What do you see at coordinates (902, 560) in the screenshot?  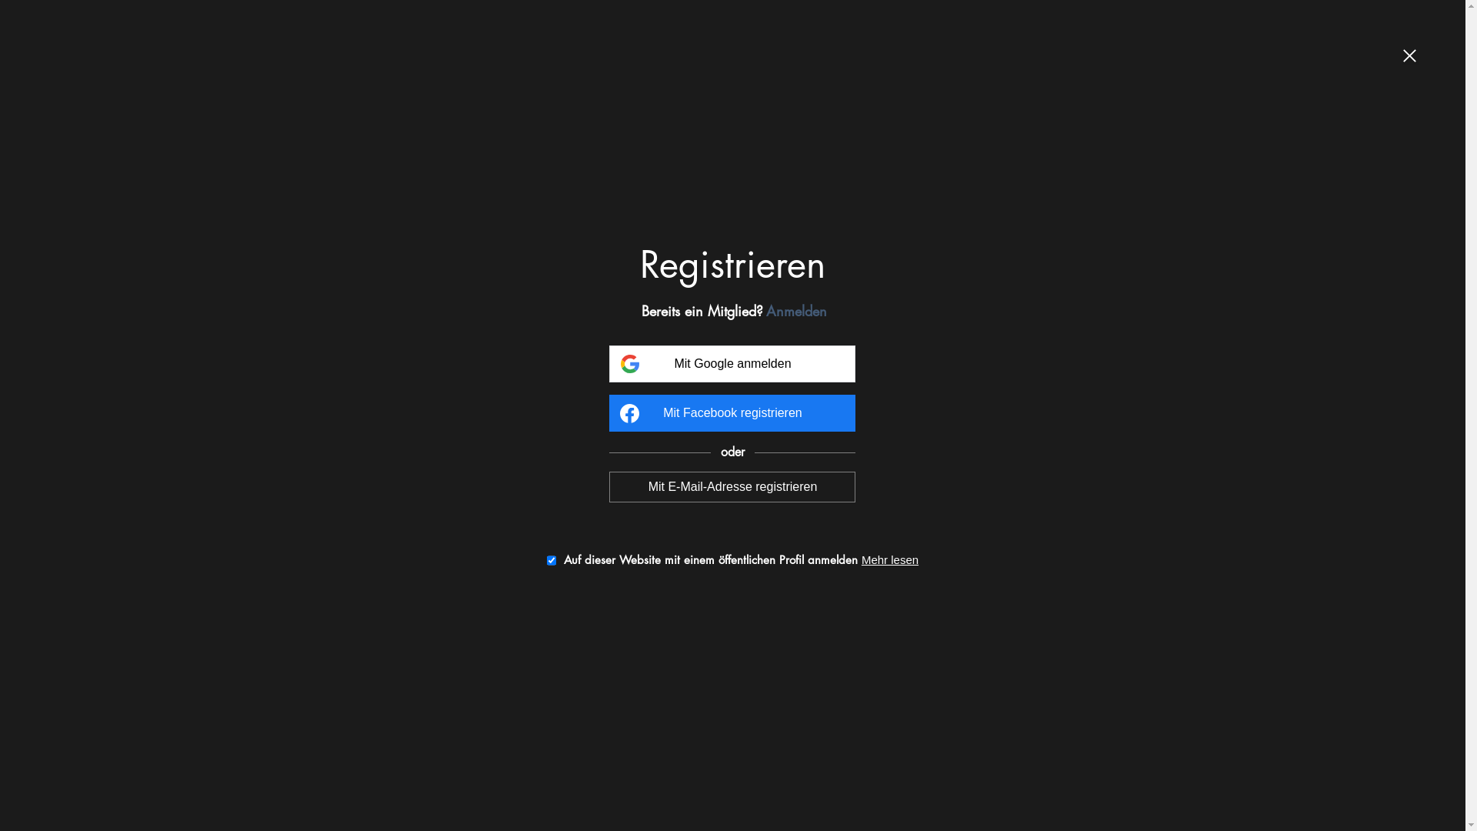 I see `Mehr lesen` at bounding box center [902, 560].